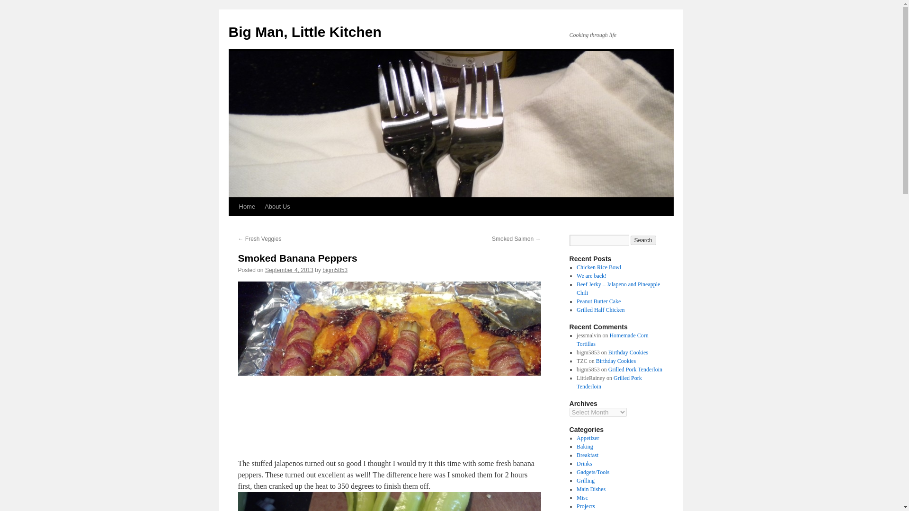 The width and height of the screenshot is (909, 511). I want to click on Misc, so click(582, 498).